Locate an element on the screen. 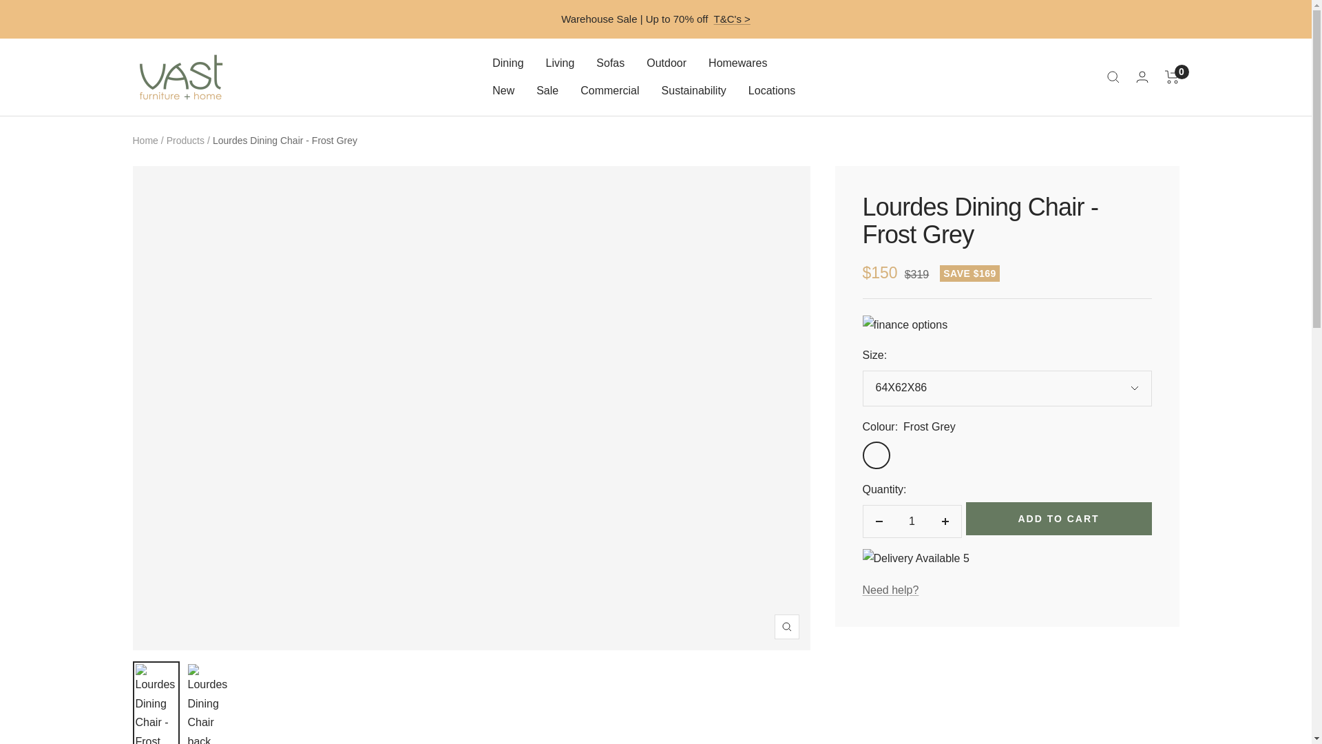 Image resolution: width=1322 pixels, height=744 pixels. Home is located at coordinates (145, 140).